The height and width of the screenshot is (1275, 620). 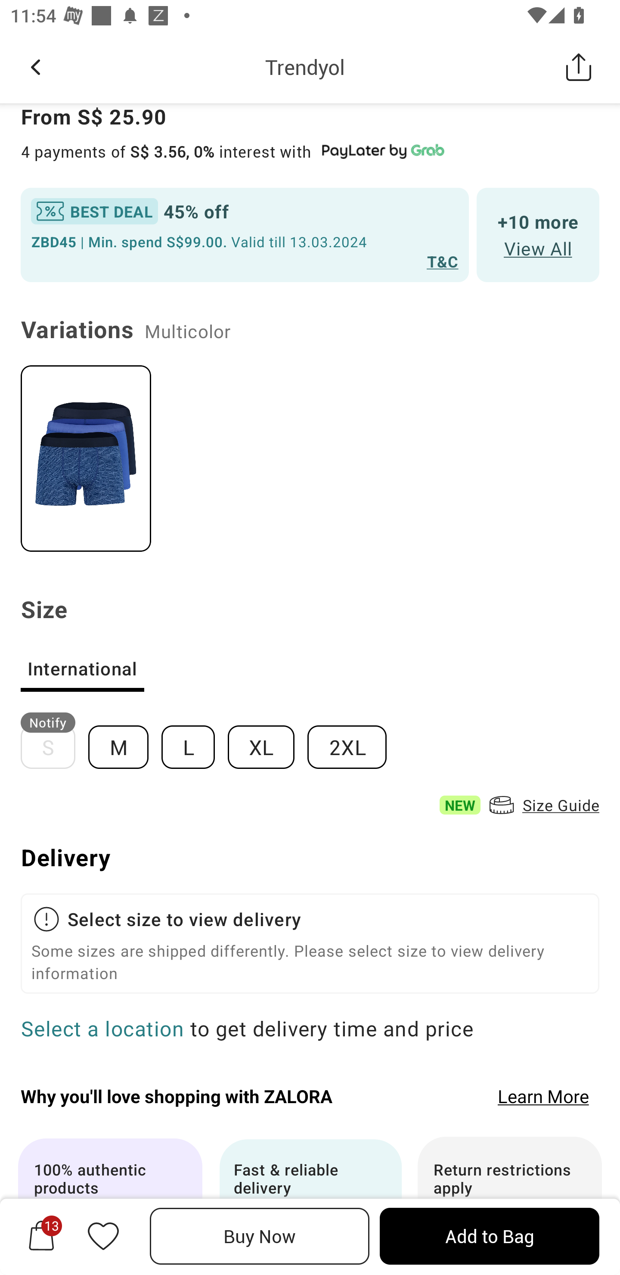 What do you see at coordinates (260, 1236) in the screenshot?
I see `Buy Now` at bounding box center [260, 1236].